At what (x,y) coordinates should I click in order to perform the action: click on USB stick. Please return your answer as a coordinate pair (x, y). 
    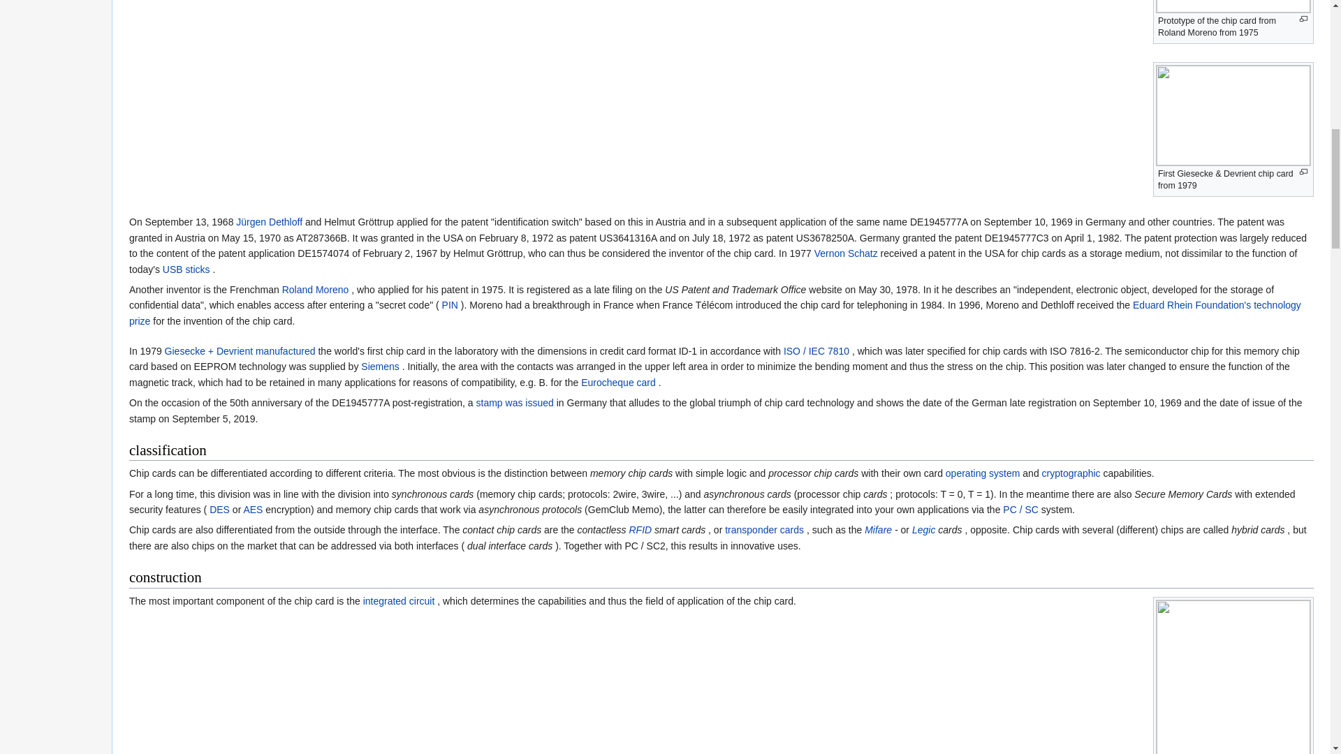
    Looking at the image, I should click on (186, 269).